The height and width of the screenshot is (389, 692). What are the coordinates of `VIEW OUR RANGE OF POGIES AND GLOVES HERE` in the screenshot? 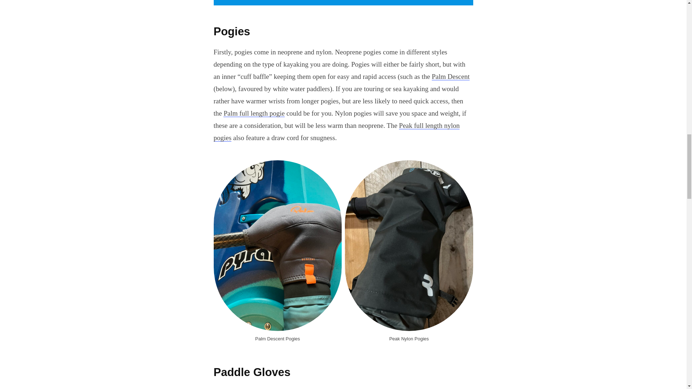 It's located at (343, 3).